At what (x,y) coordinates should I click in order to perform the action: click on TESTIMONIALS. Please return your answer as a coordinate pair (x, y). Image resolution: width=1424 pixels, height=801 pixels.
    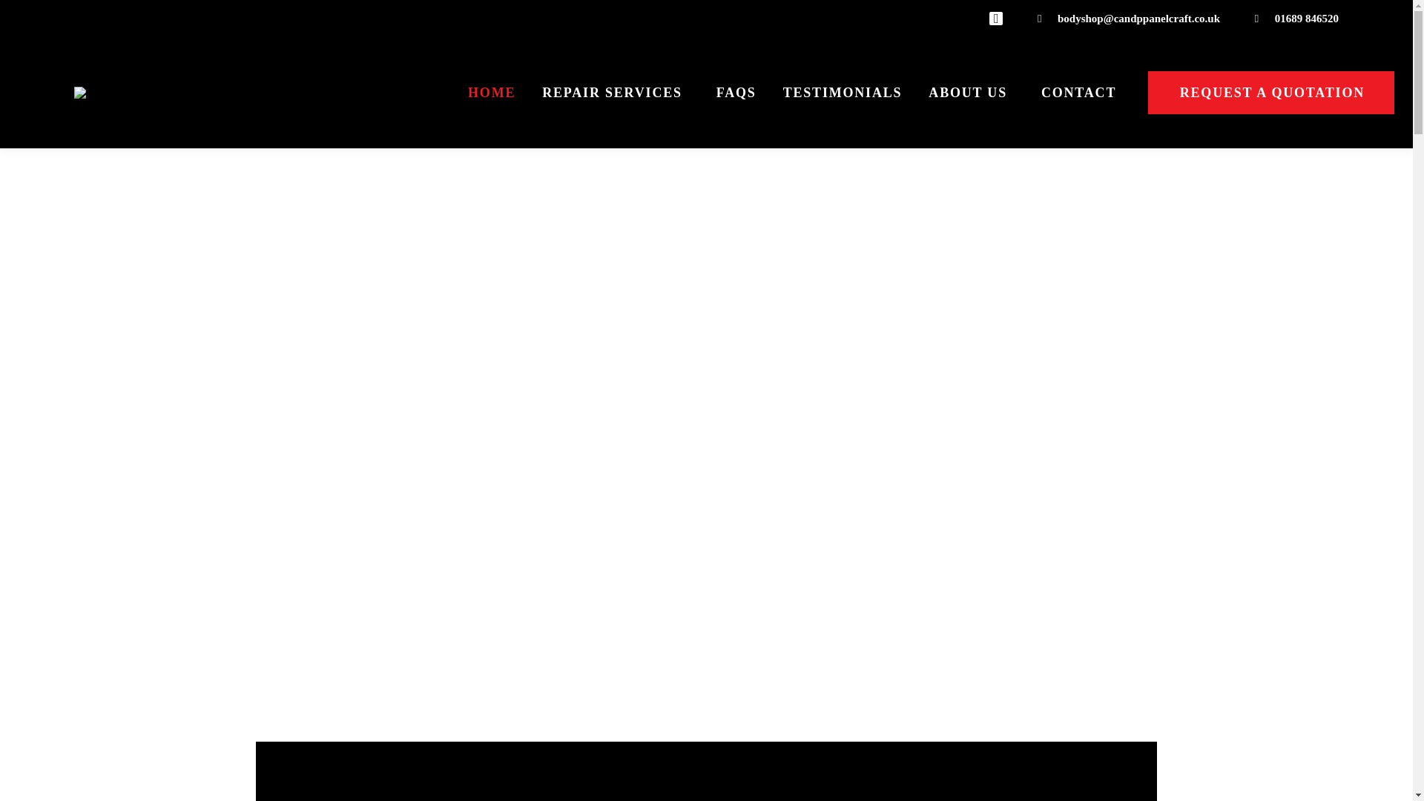
    Looking at the image, I should click on (843, 93).